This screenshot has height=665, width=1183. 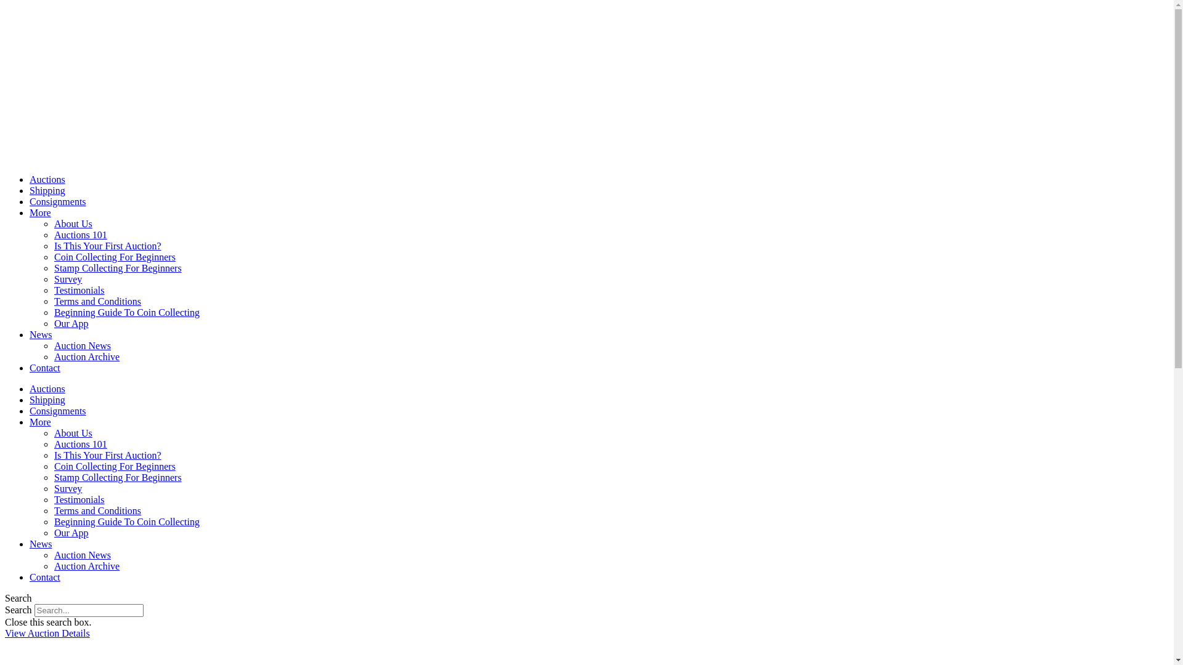 I want to click on Skip to content, so click(x=5, y=5).